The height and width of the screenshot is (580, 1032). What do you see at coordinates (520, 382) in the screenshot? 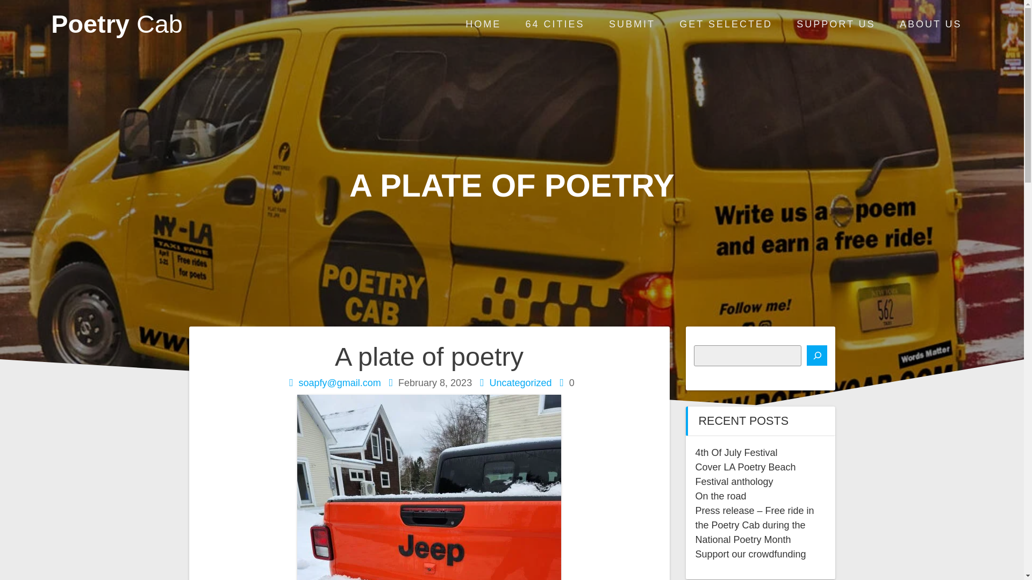
I see `Uncategorized` at bounding box center [520, 382].